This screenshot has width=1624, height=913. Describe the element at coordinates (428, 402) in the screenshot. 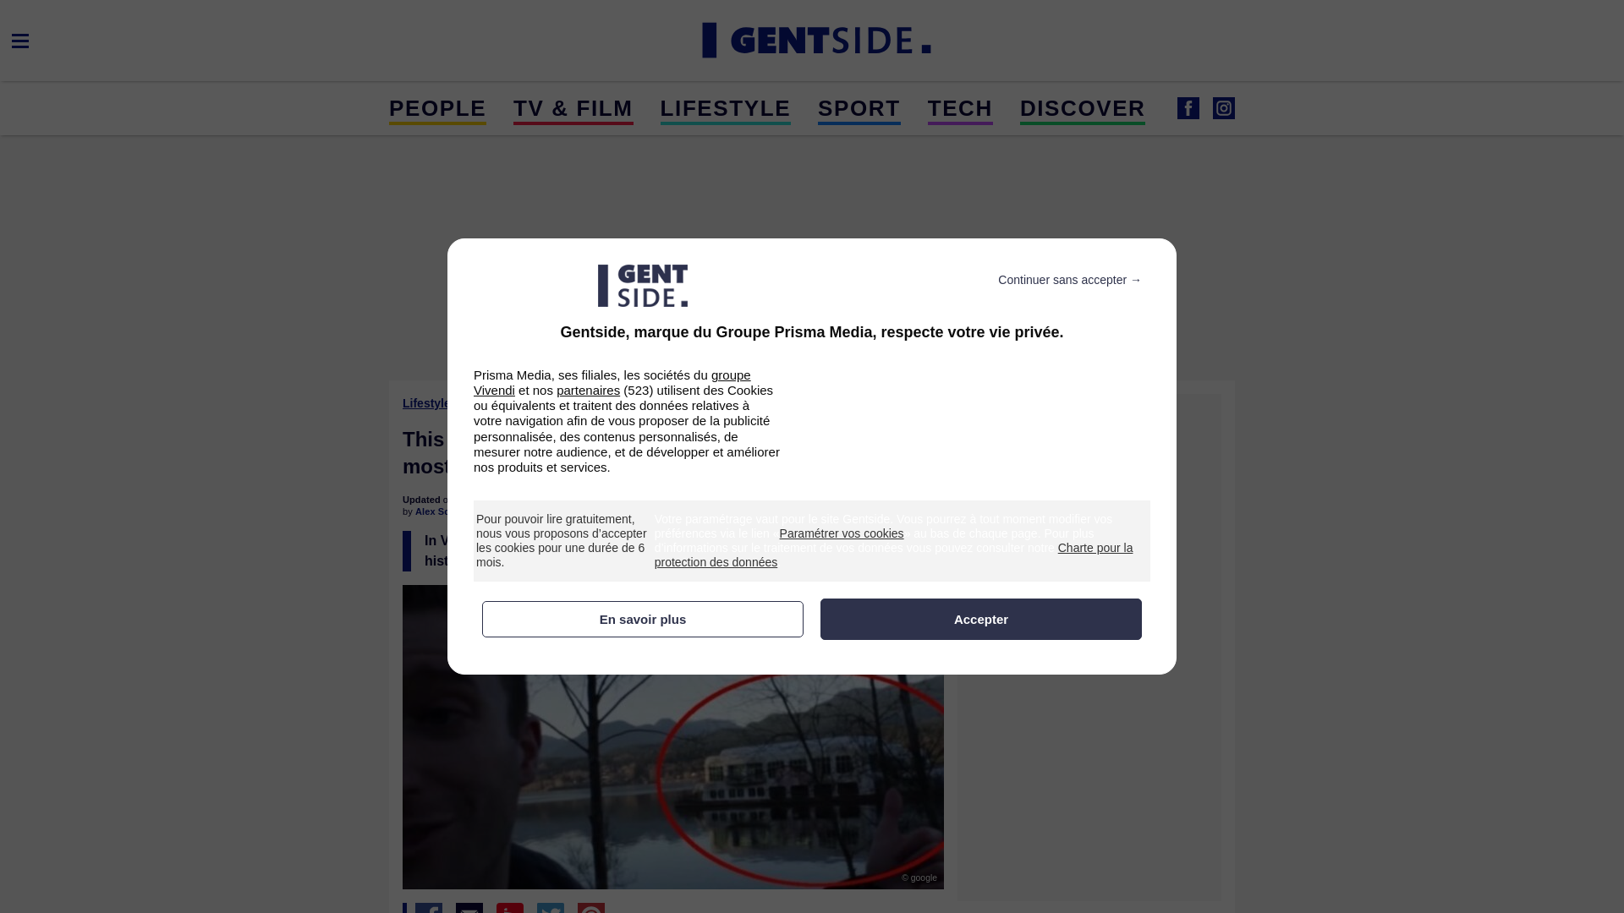

I see `Lifestyle` at that location.